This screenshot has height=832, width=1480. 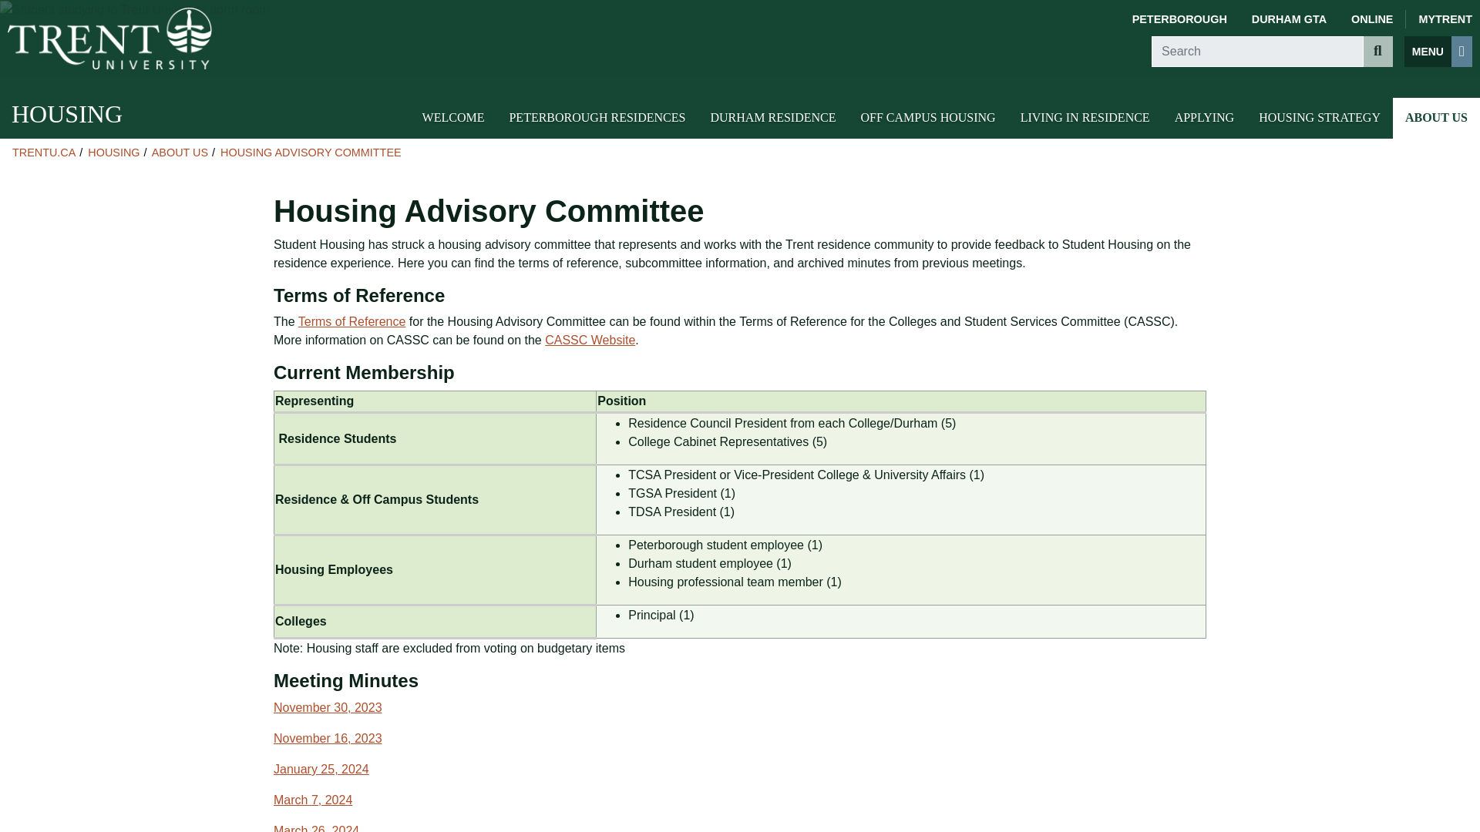 I want to click on Main Menu, so click(x=1438, y=52).